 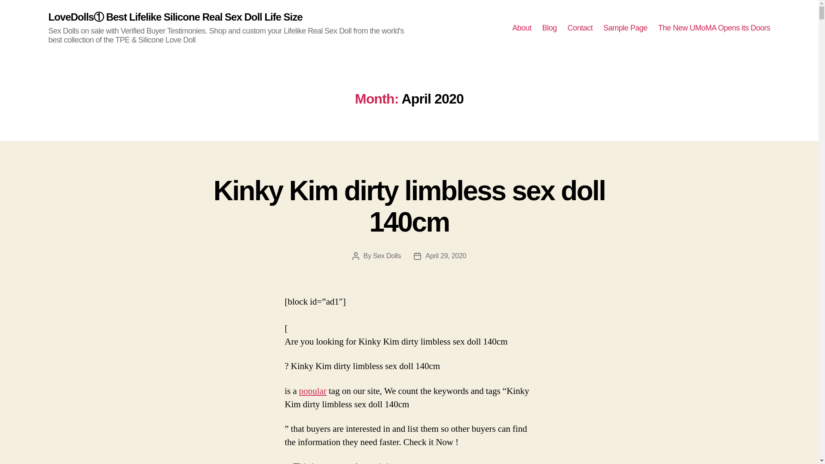 I want to click on The New UMoMA Opens its Doors, so click(x=714, y=28).